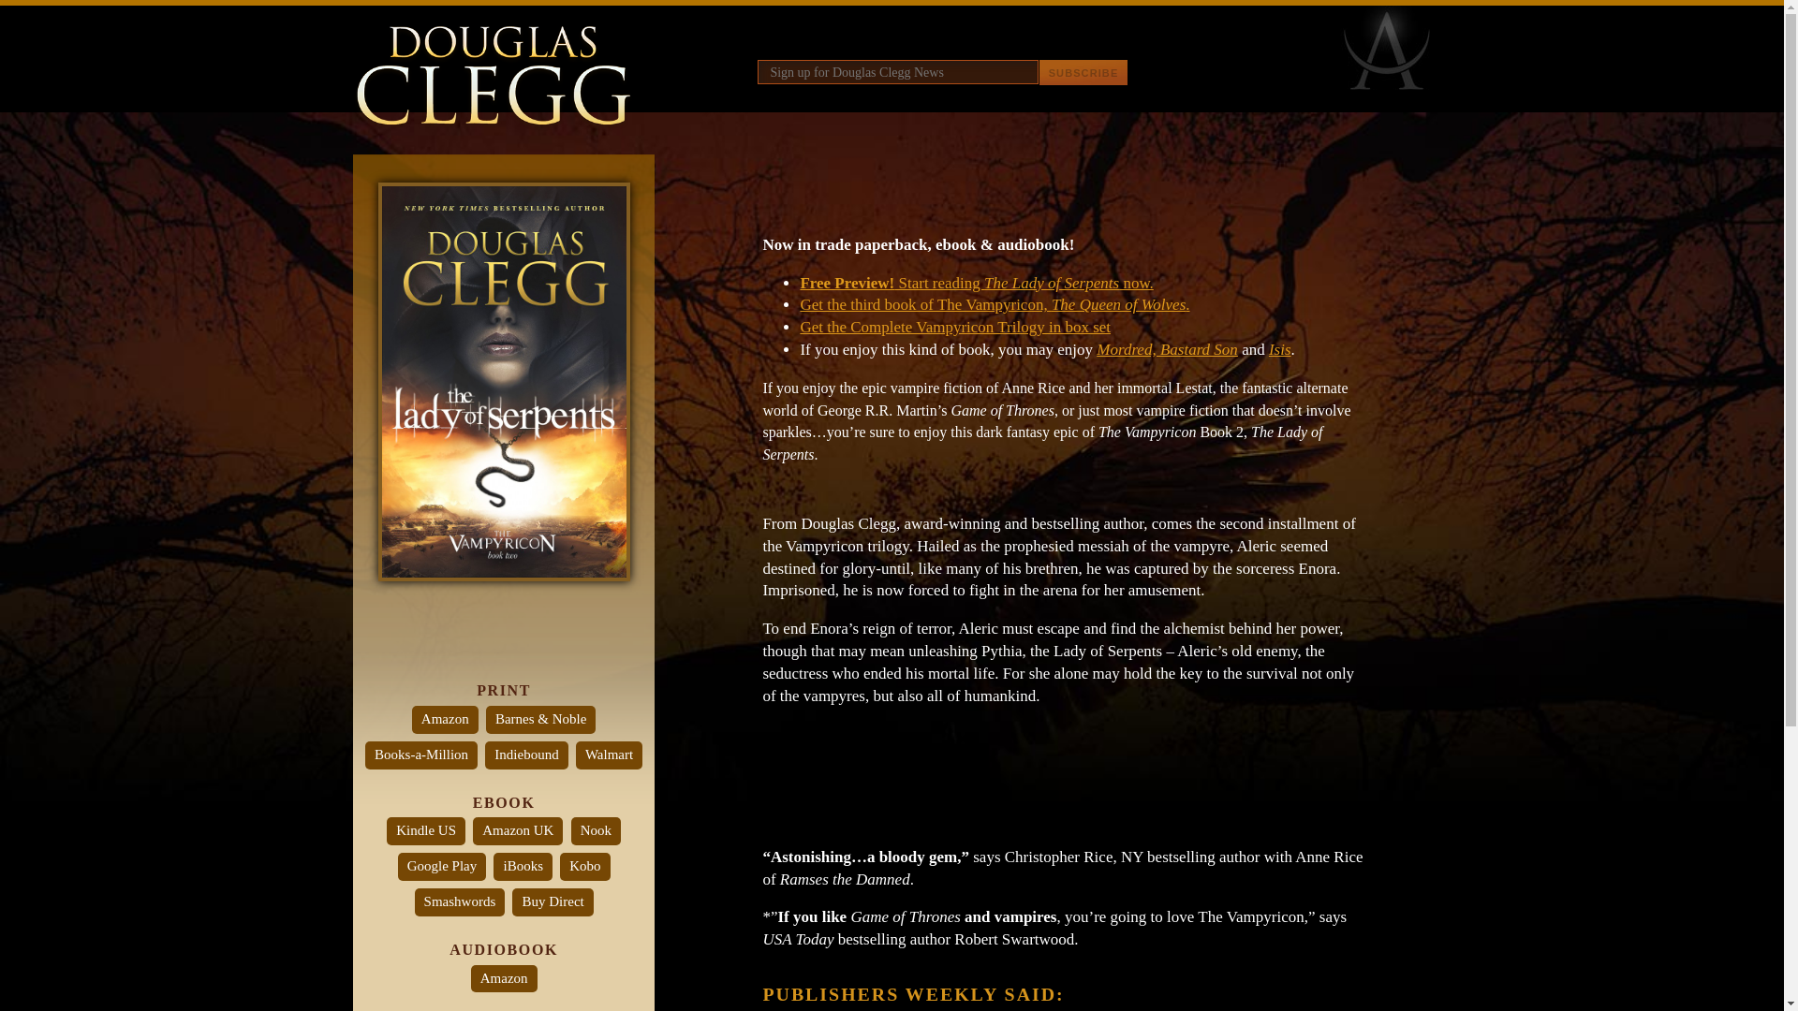 The height and width of the screenshot is (1011, 1798). Describe the element at coordinates (526, 755) in the screenshot. I see `Indiebound` at that location.